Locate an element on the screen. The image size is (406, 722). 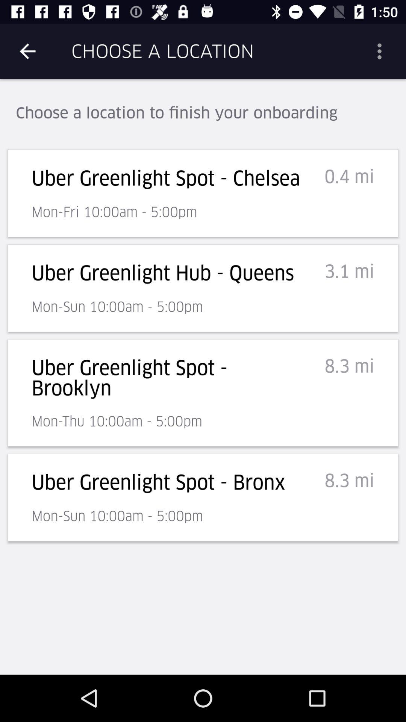
open icon above the choose a location is located at coordinates (382, 51).